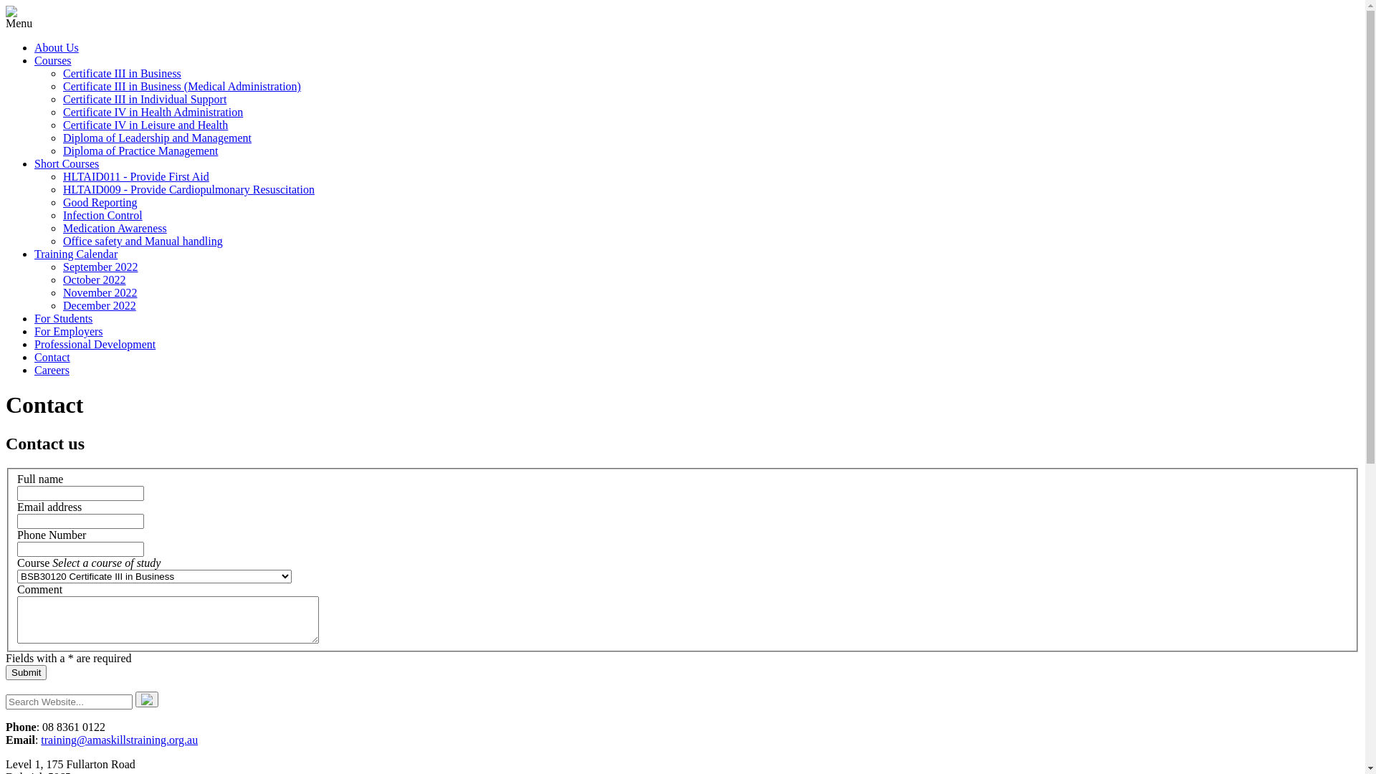 The image size is (1376, 774). Describe the element at coordinates (63, 318) in the screenshot. I see `For Students` at that location.